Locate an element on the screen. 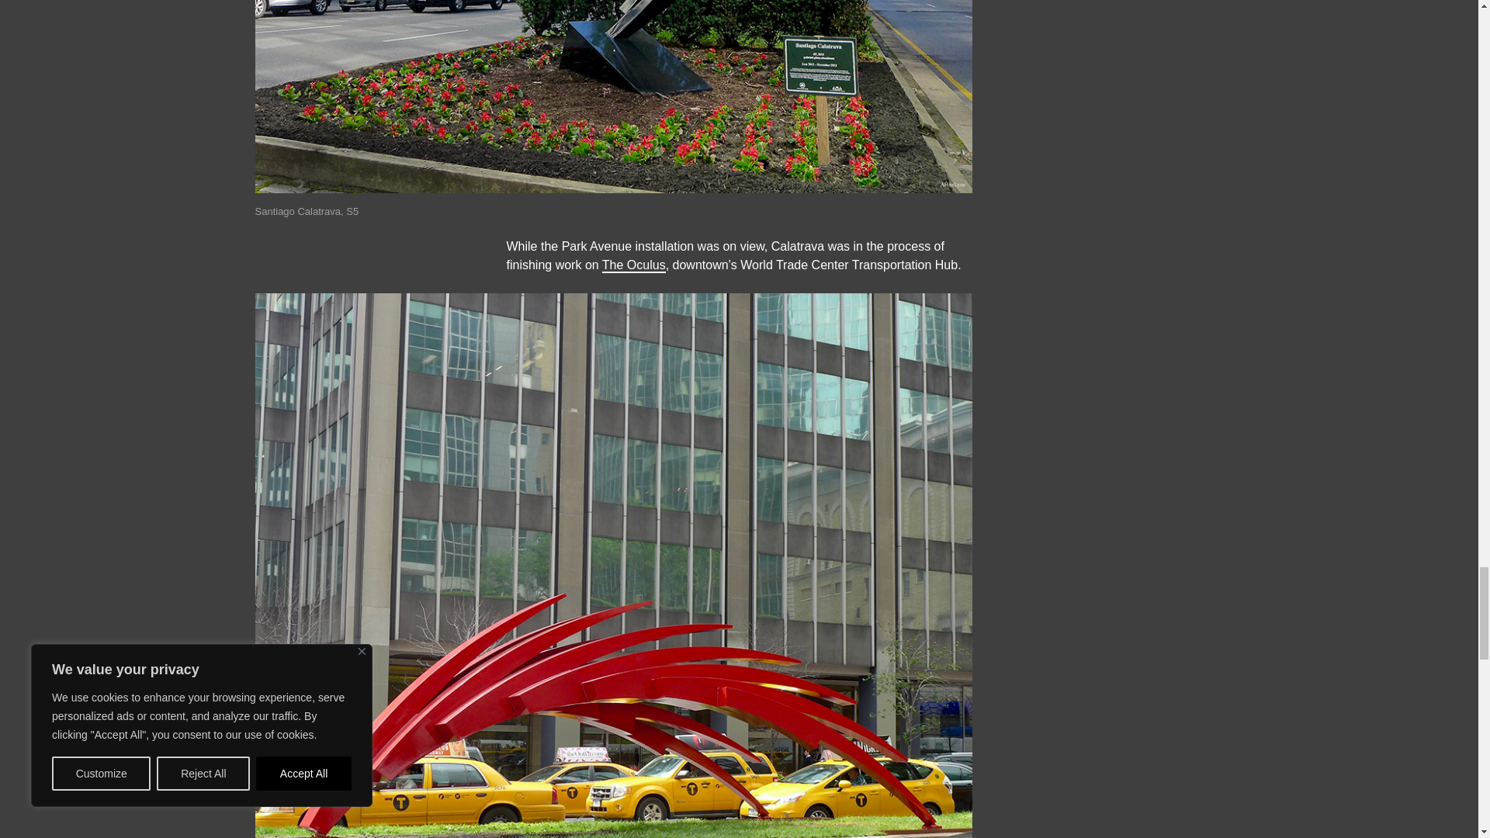  The Oculus is located at coordinates (633, 264).